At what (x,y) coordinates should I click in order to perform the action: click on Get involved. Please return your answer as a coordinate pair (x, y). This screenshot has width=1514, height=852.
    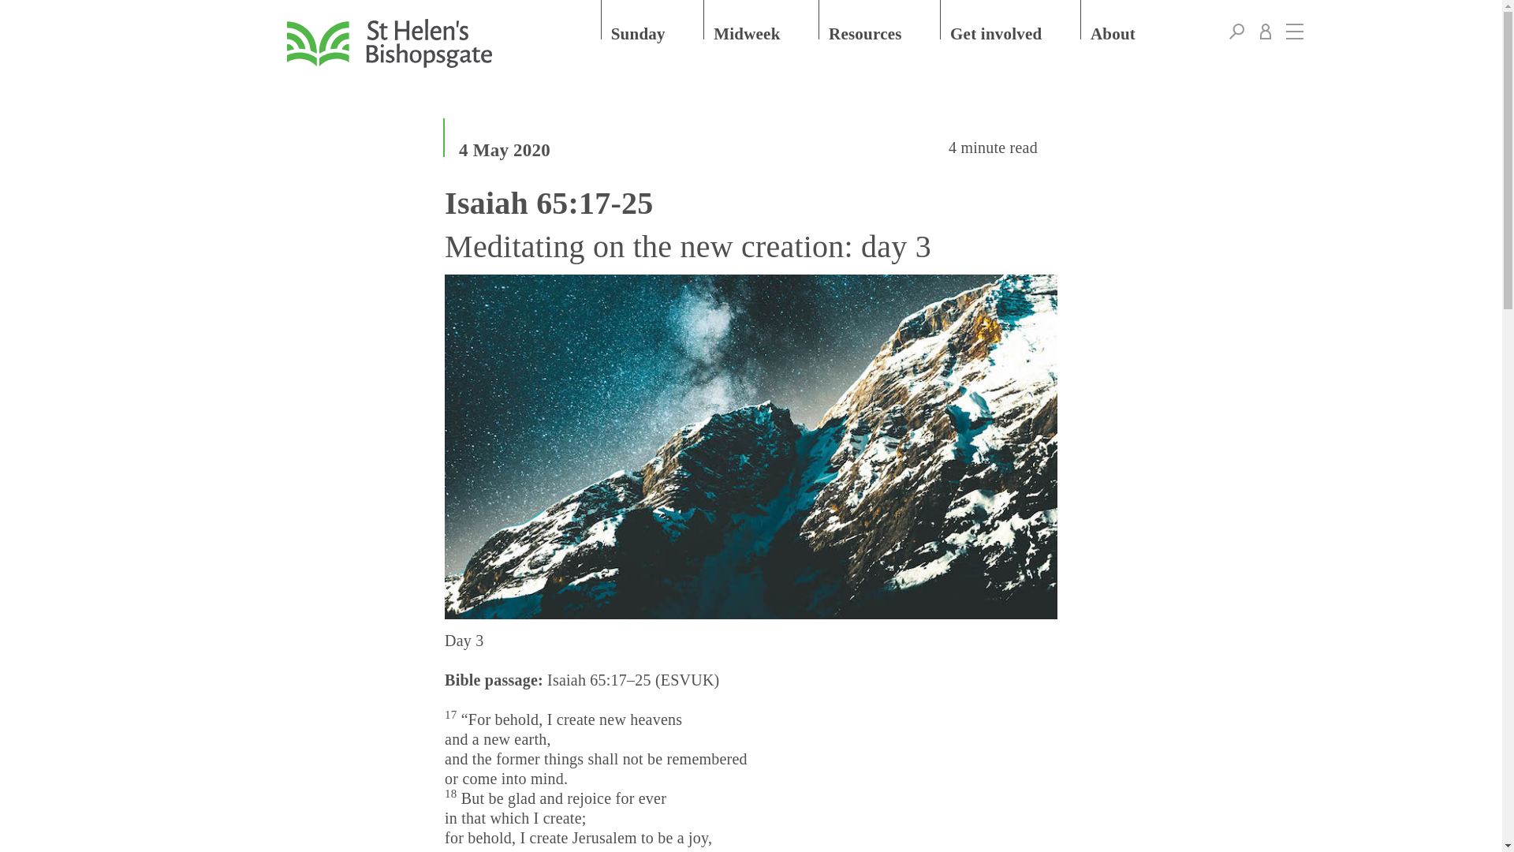
    Looking at the image, I should click on (1011, 19).